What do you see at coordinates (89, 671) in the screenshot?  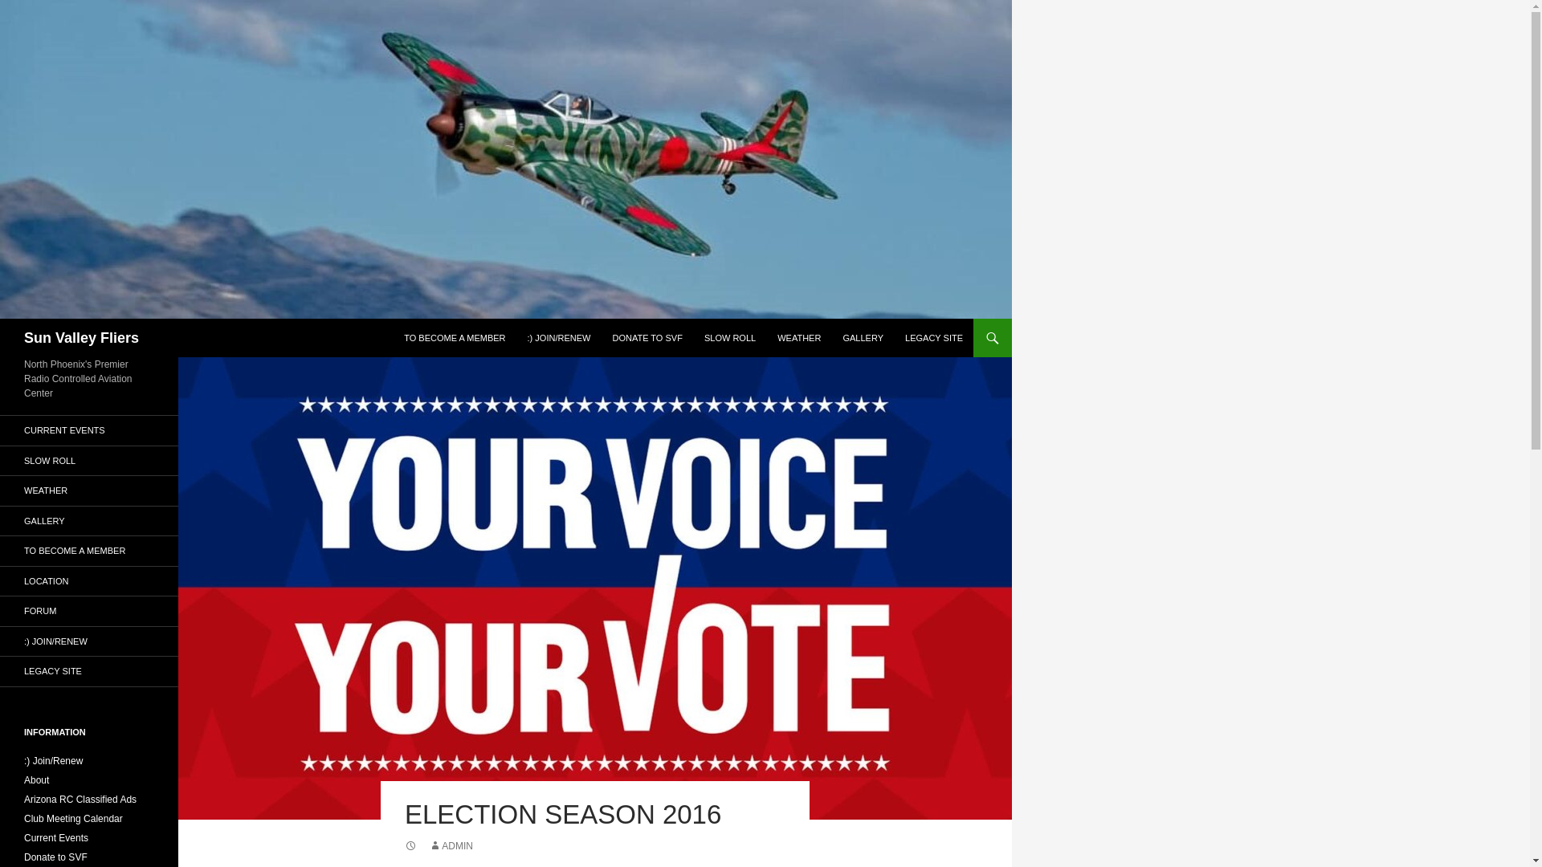 I see `LEGACY SITE` at bounding box center [89, 671].